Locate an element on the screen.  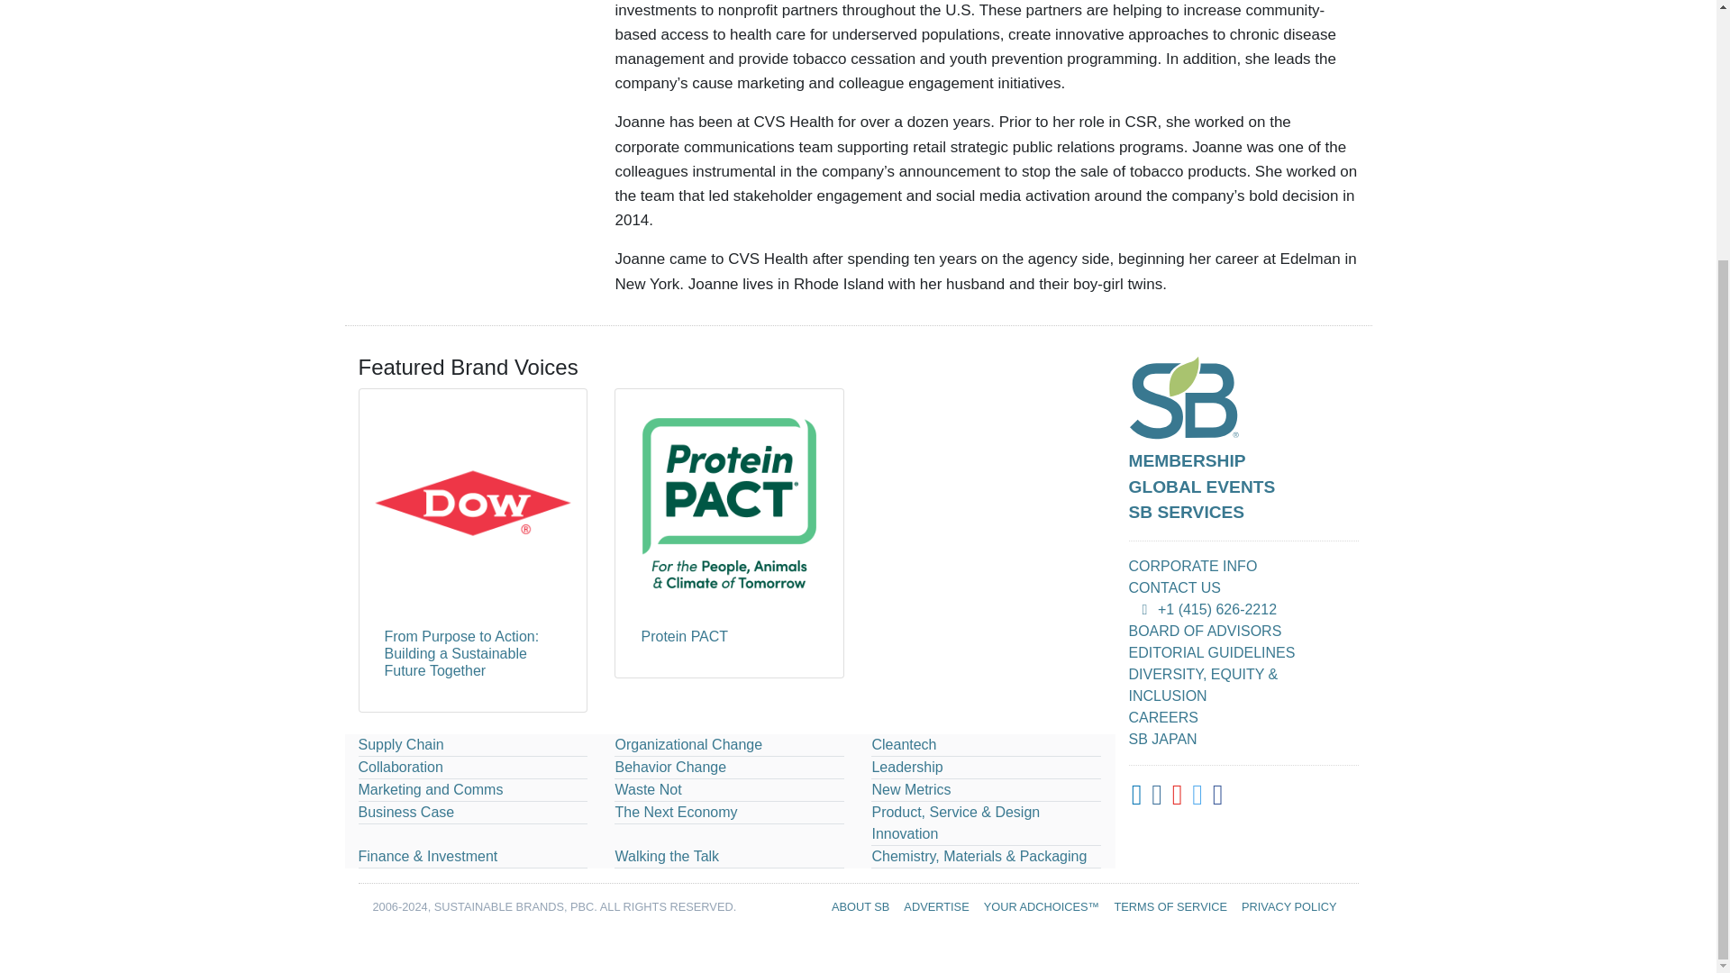
Supply Chain is located at coordinates (401, 744).